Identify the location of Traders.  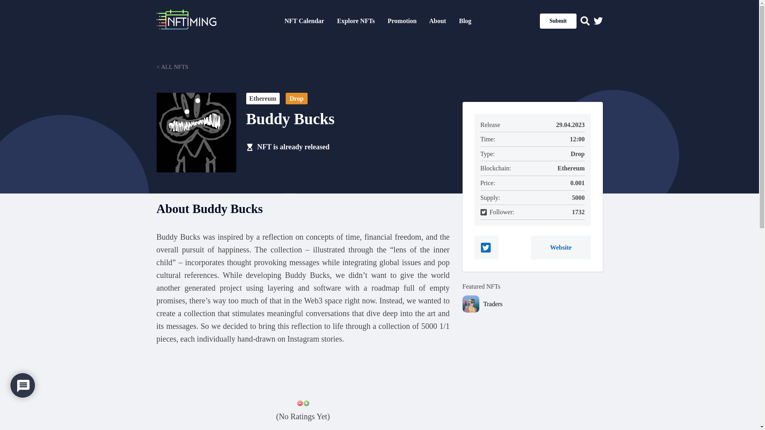
(543, 304).